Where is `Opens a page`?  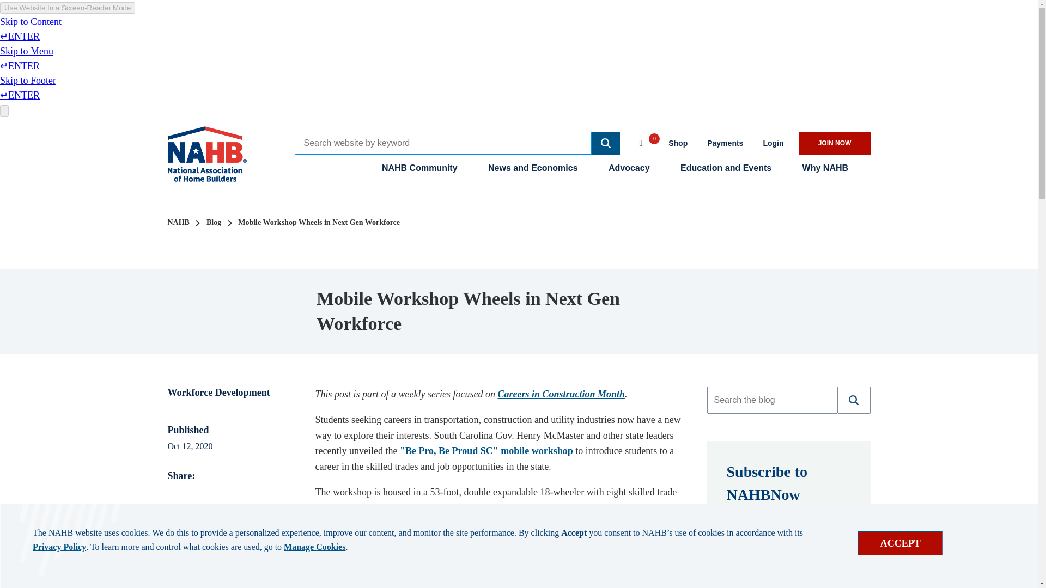
Opens a page is located at coordinates (786, 580).